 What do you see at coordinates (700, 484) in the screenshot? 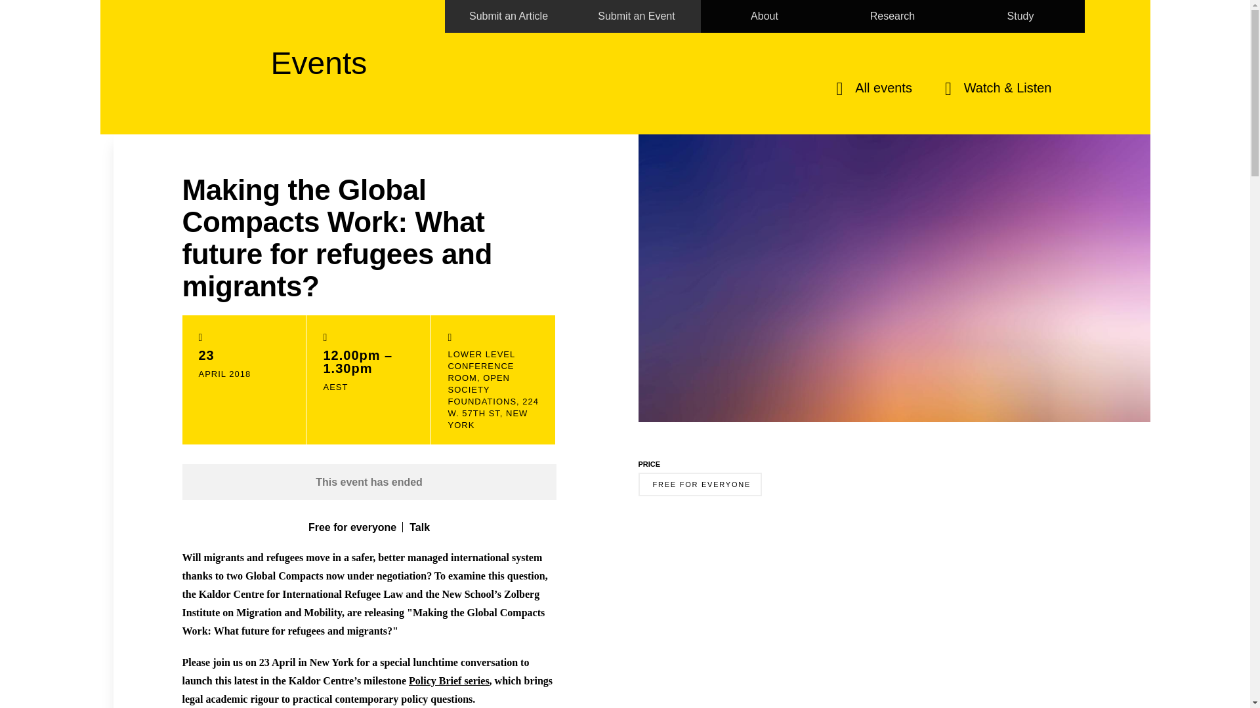
I see `FREE FOR EVERYONE` at bounding box center [700, 484].